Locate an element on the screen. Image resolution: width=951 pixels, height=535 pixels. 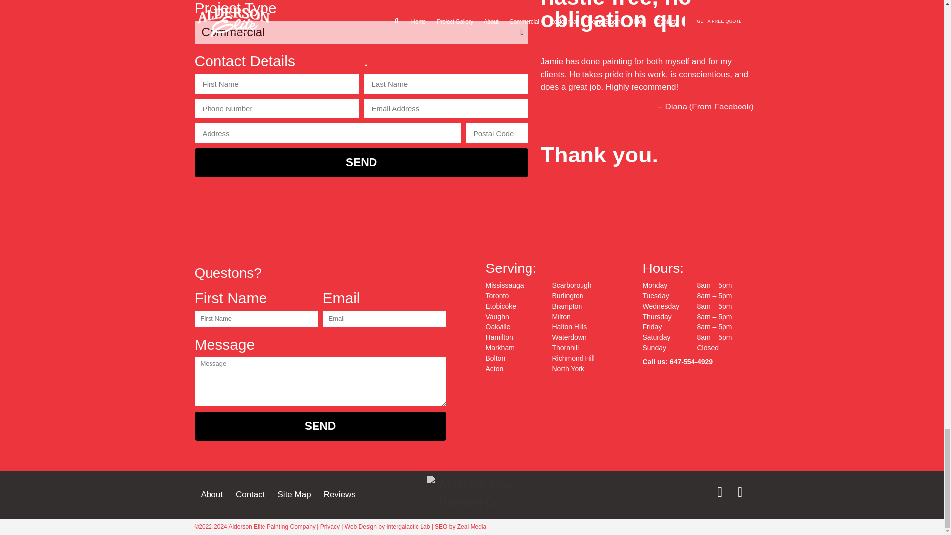
SEO by Zeal Media is located at coordinates (460, 527).